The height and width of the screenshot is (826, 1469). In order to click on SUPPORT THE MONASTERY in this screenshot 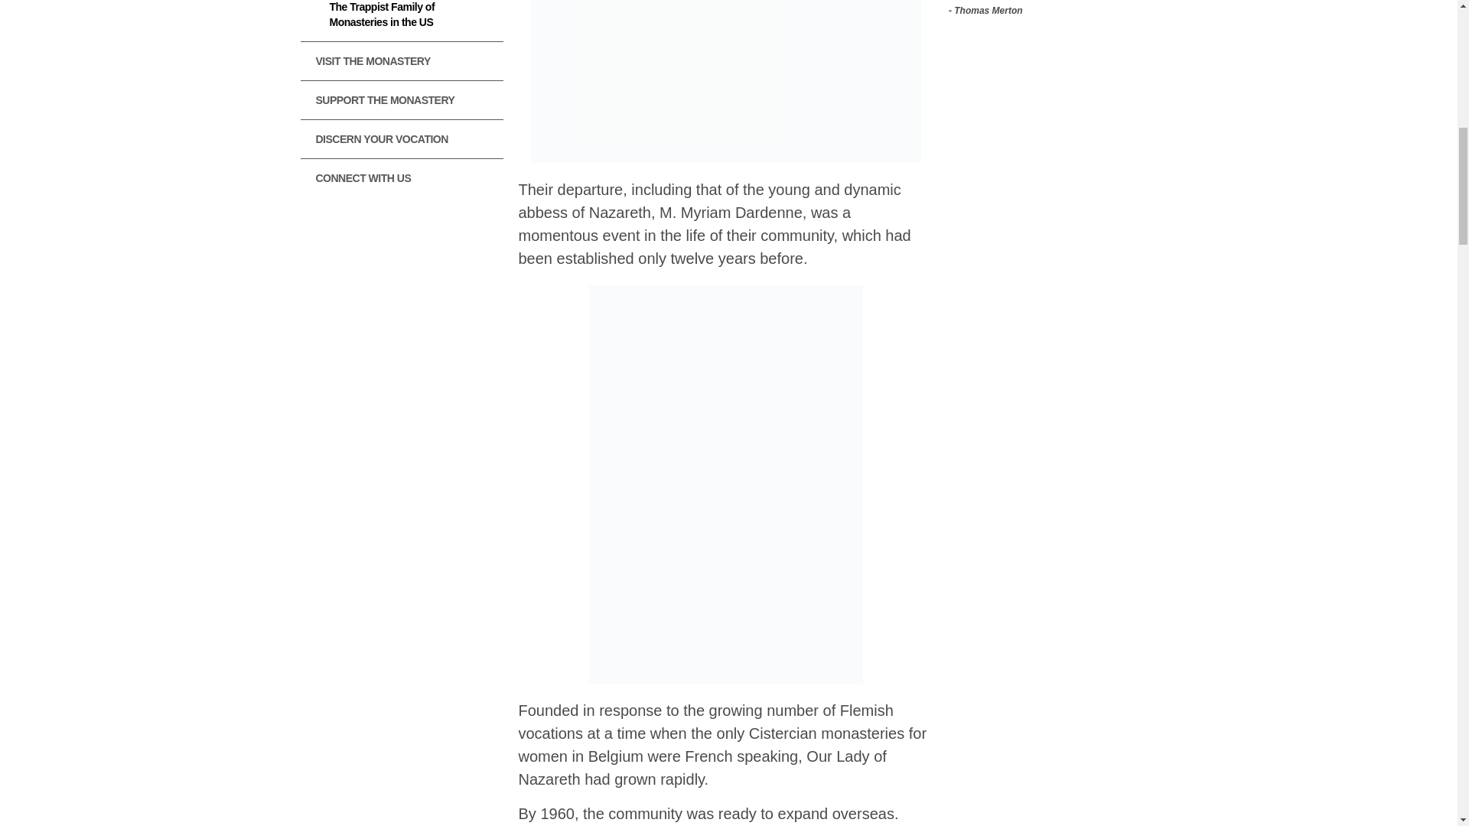, I will do `click(401, 99)`.